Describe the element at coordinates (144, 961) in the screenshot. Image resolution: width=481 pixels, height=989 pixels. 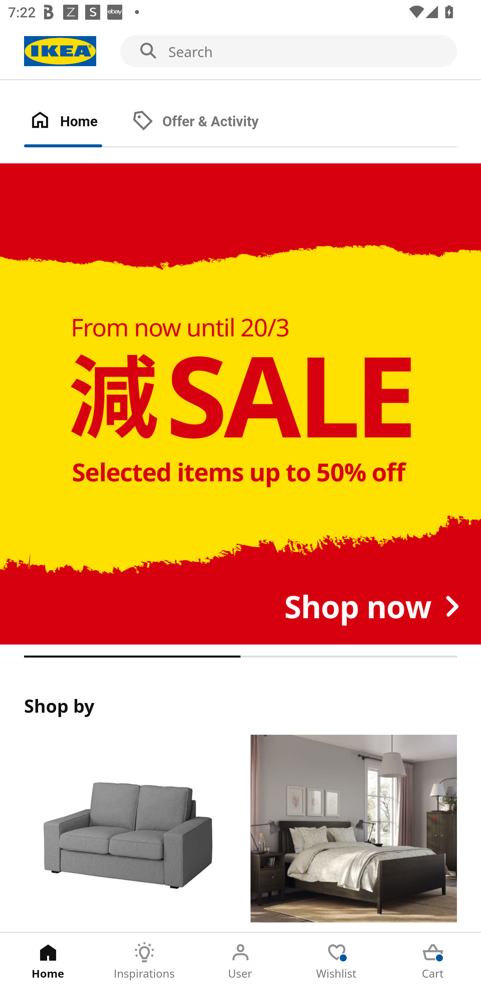
I see `Inspirations
Tab 2 of 5` at that location.